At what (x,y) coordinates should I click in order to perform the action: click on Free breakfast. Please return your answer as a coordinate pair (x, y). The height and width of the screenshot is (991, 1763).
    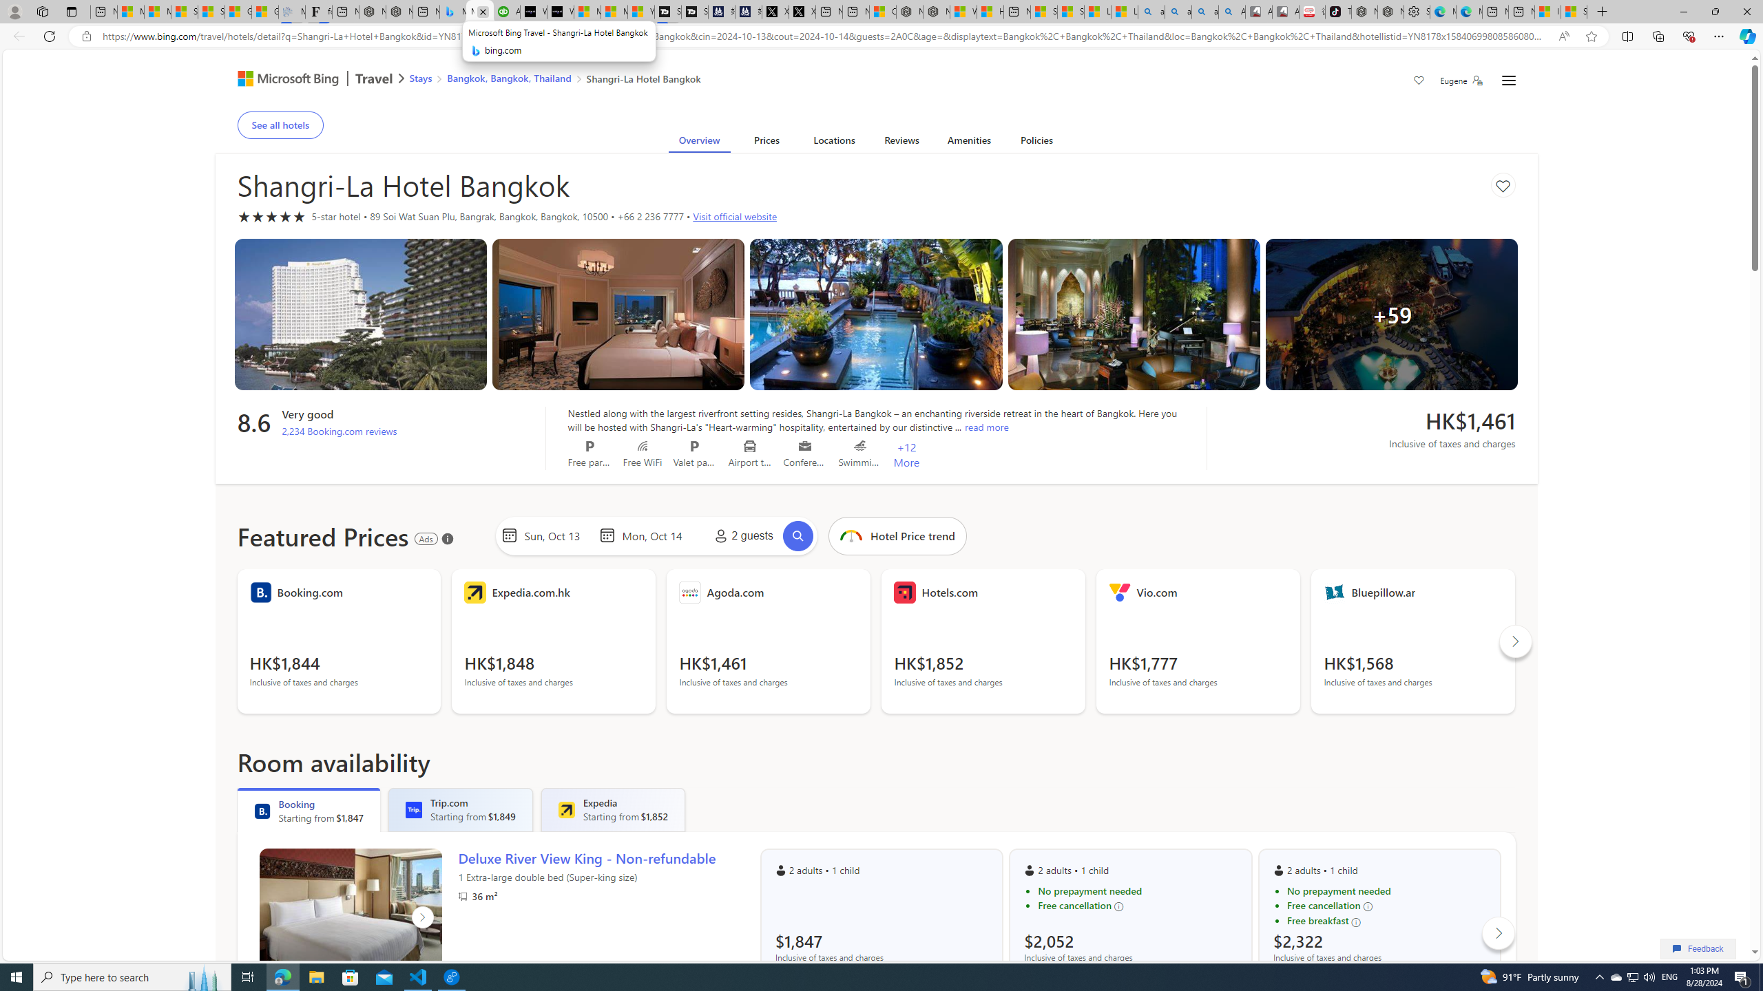
    Looking at the image, I should click on (1386, 921).